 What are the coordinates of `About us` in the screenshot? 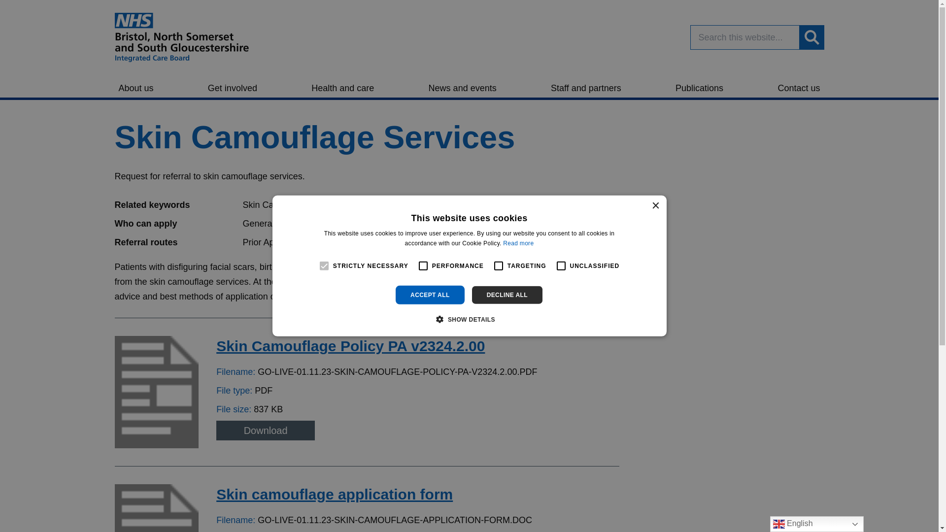 It's located at (135, 86).